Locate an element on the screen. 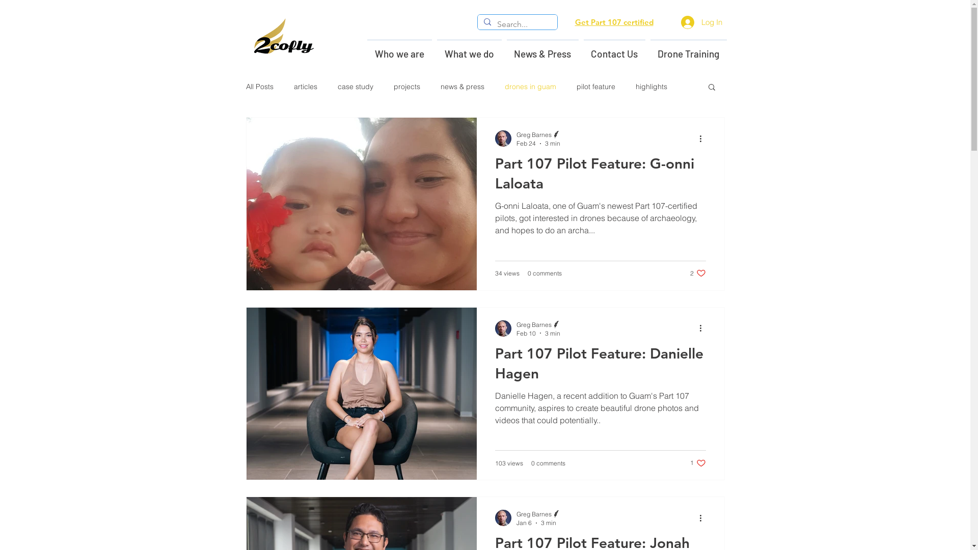 This screenshot has width=978, height=550. Log In is located at coordinates (701, 22).